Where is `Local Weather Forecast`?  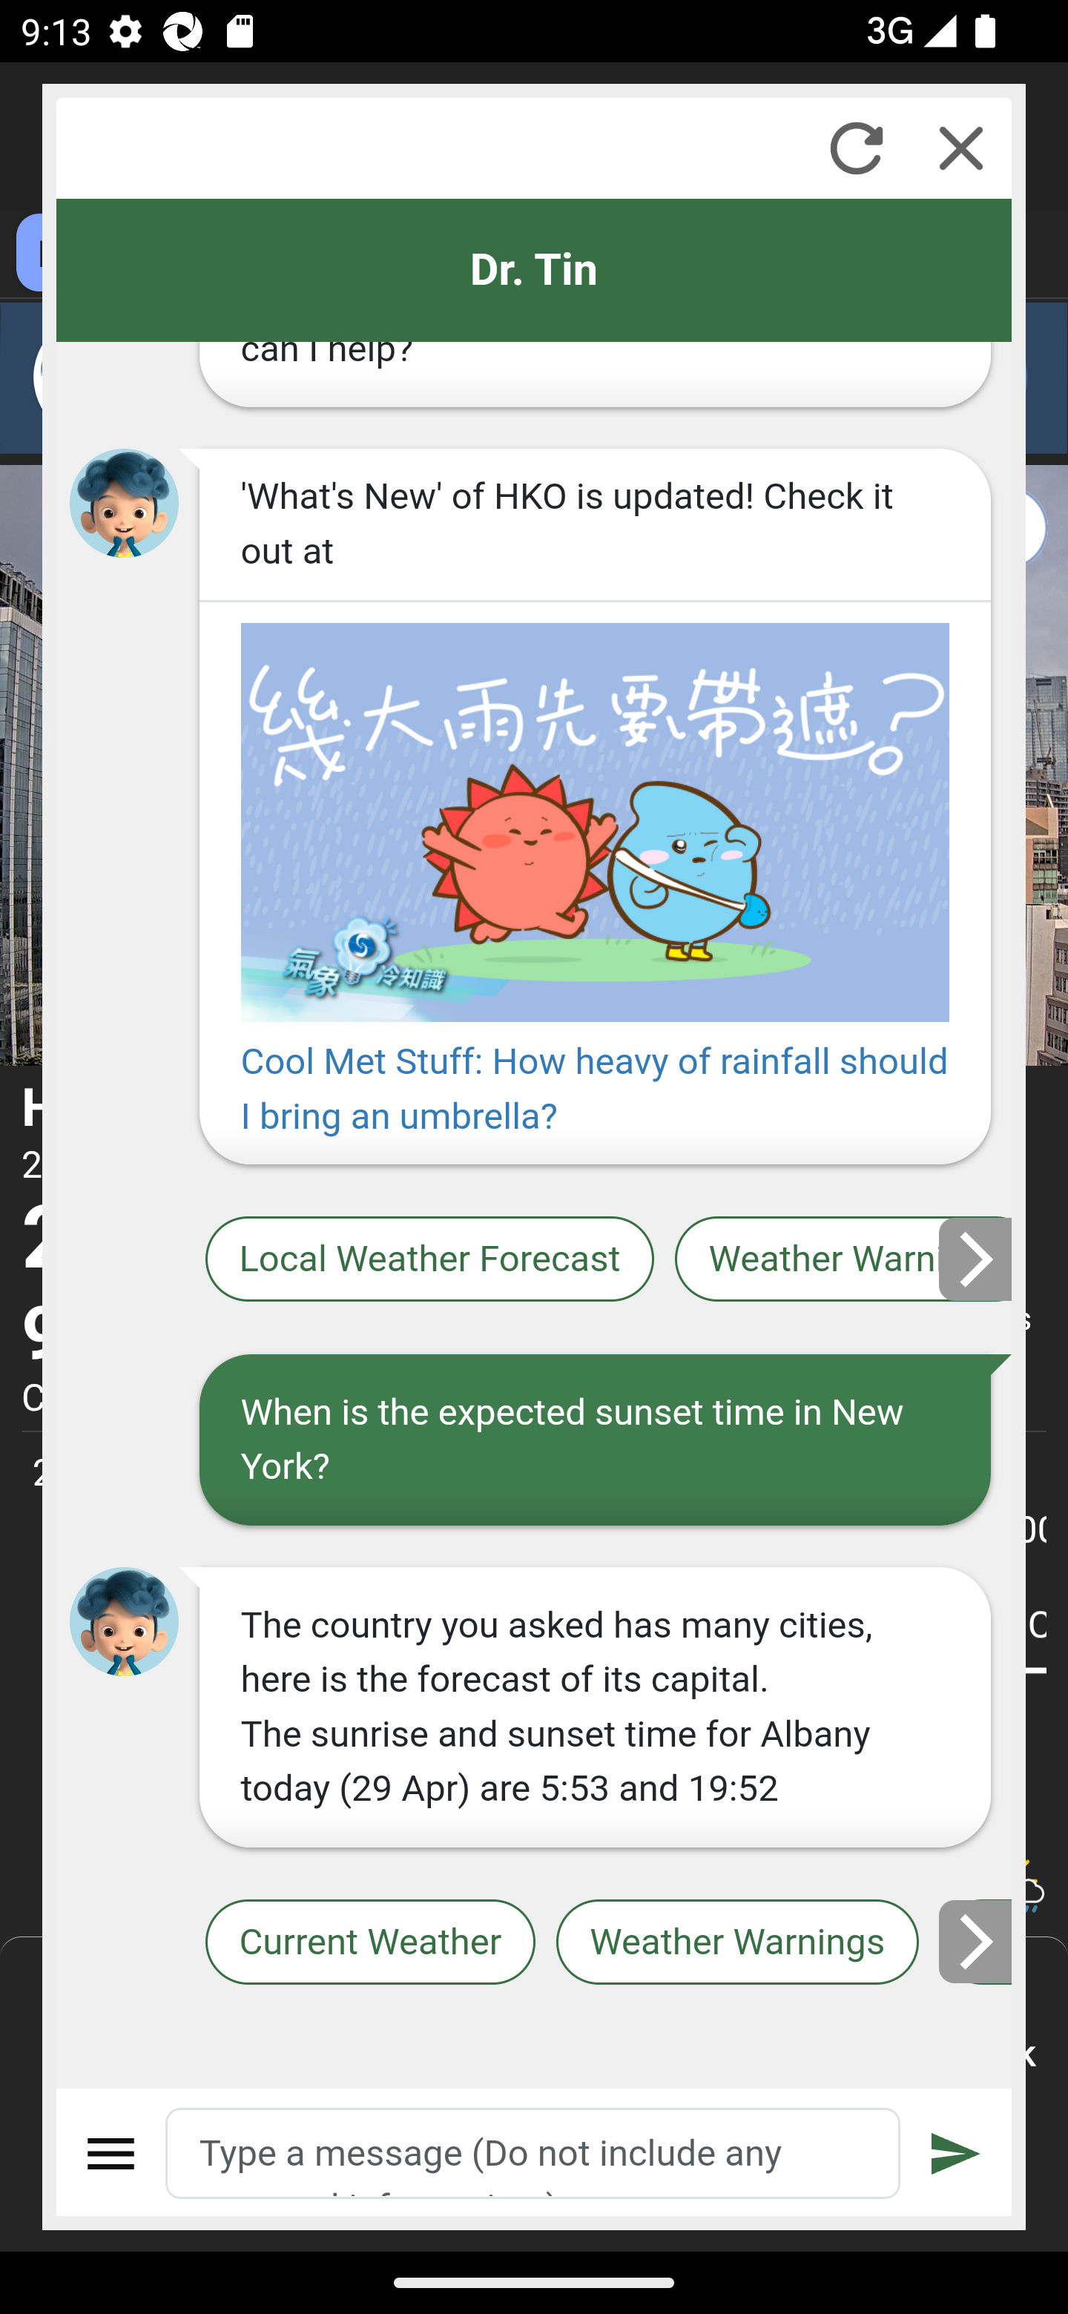
Local Weather Forecast is located at coordinates (430, 1261).